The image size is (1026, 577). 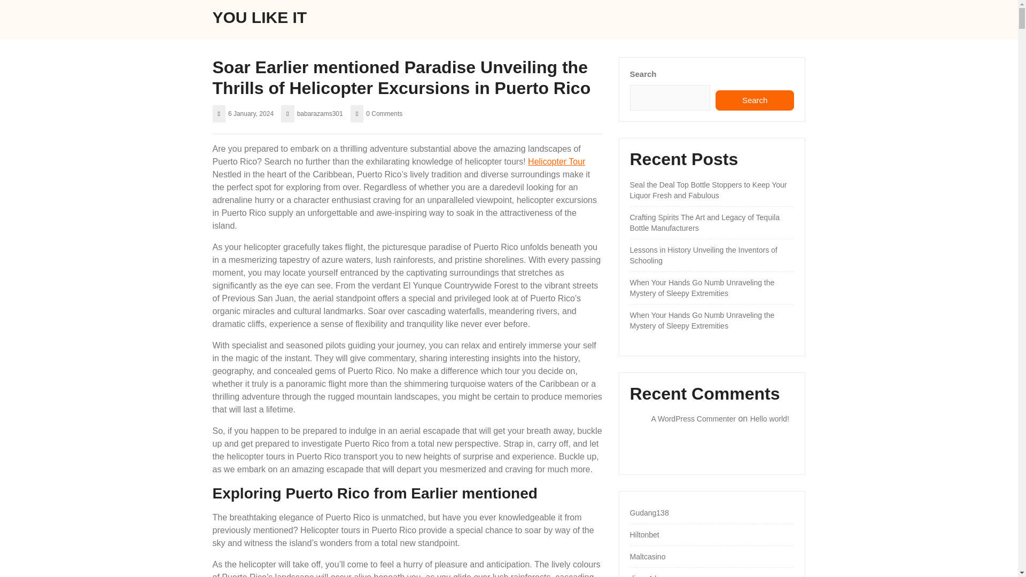 I want to click on YOU LIKE IT, so click(x=260, y=17).